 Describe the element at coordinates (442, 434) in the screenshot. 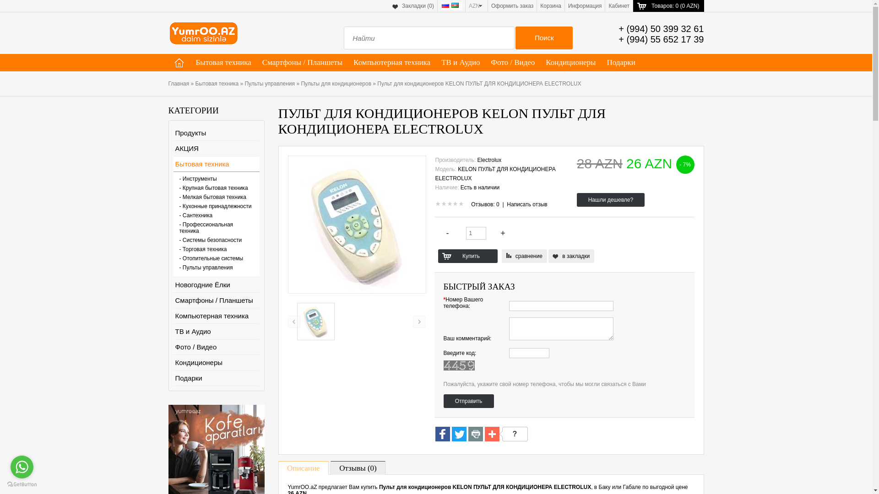

I see `Facebook` at that location.